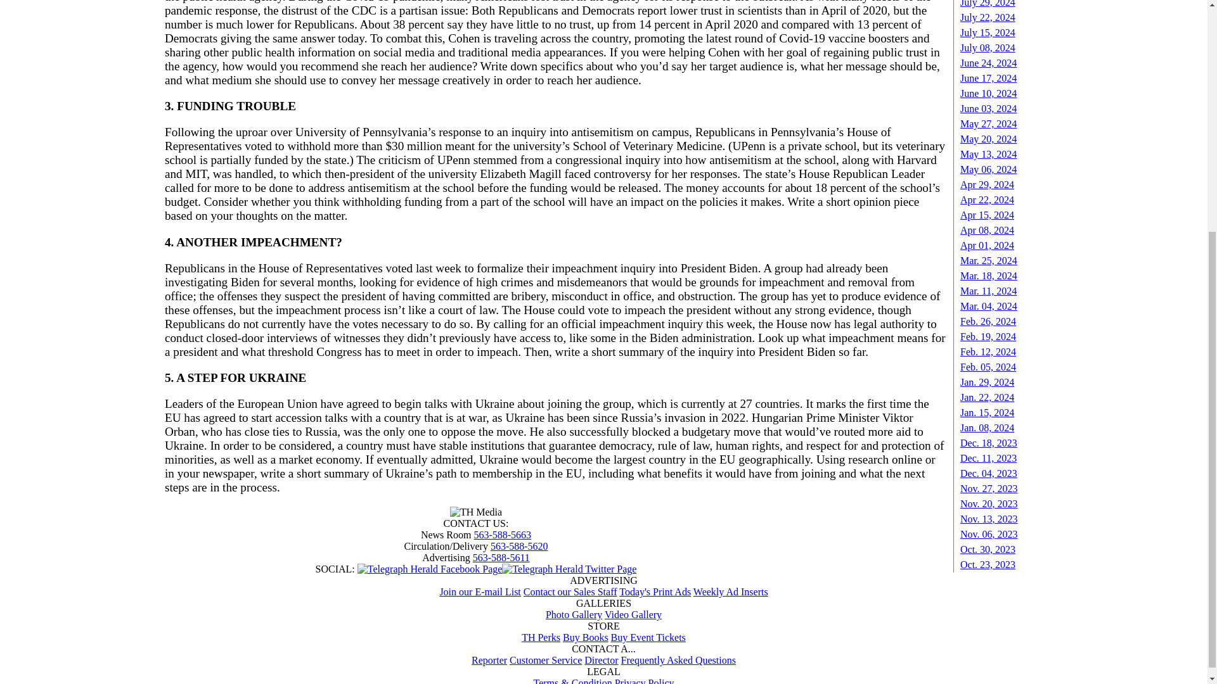 The image size is (1217, 684). I want to click on July 29, 2024, so click(988, 4).